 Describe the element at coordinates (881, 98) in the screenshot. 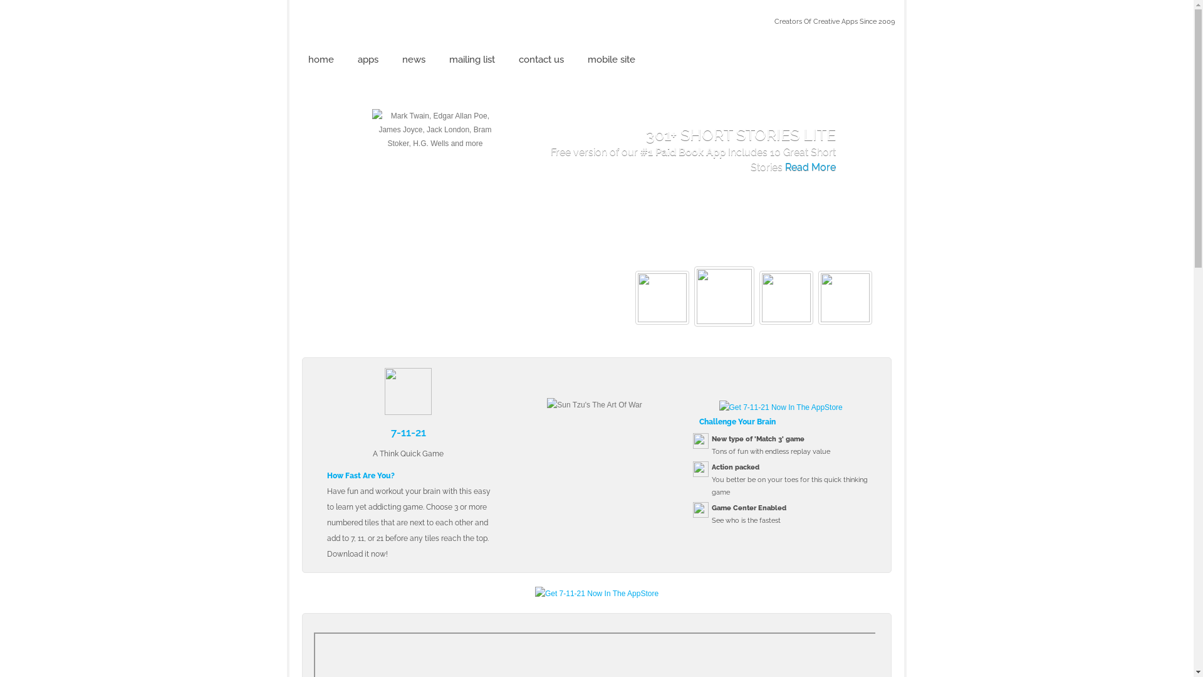

I see `facebook-ico` at that location.